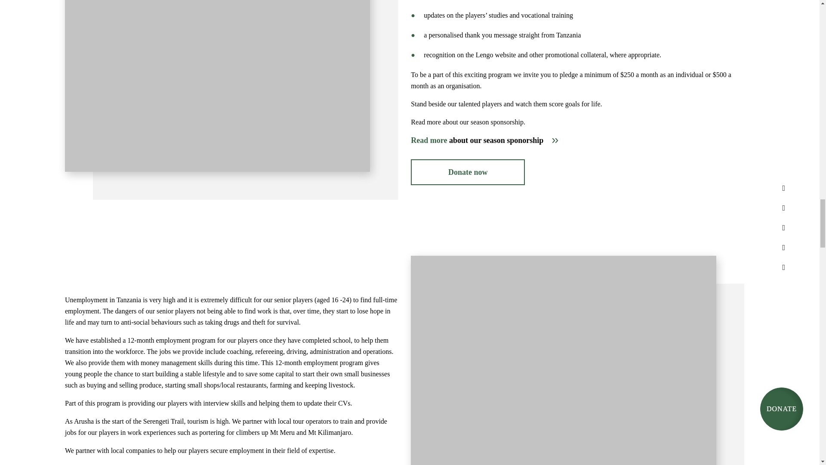  What do you see at coordinates (484, 140) in the screenshot?
I see `Read more about our season sponorship` at bounding box center [484, 140].